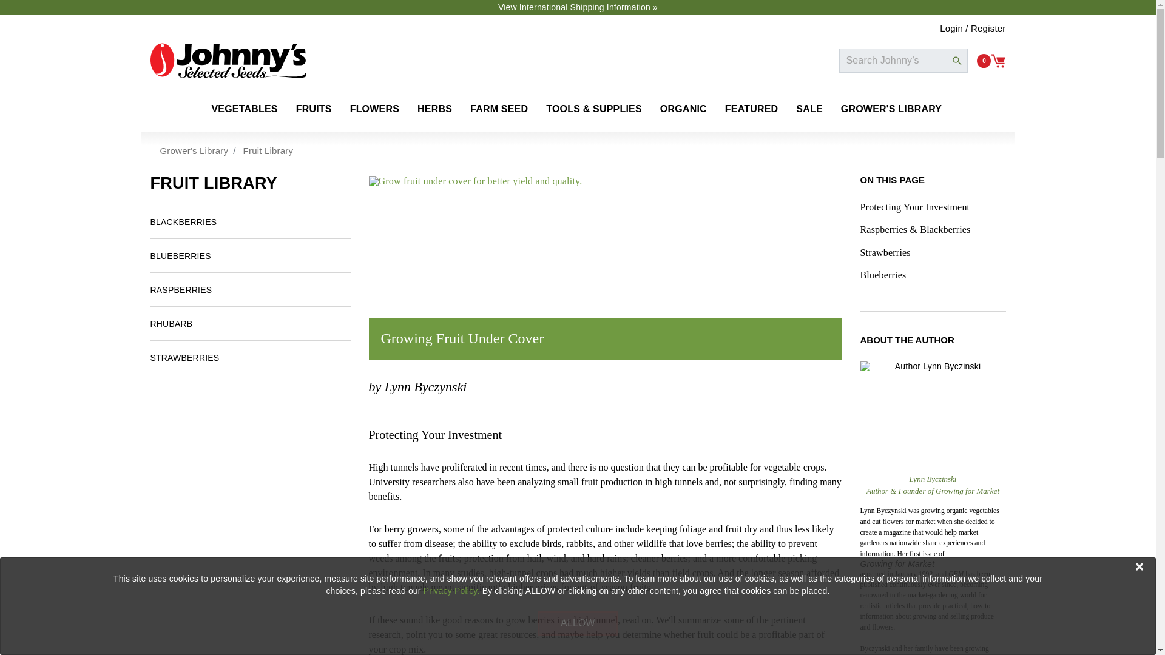  What do you see at coordinates (578, 7) in the screenshot?
I see `International Shipping Information` at bounding box center [578, 7].